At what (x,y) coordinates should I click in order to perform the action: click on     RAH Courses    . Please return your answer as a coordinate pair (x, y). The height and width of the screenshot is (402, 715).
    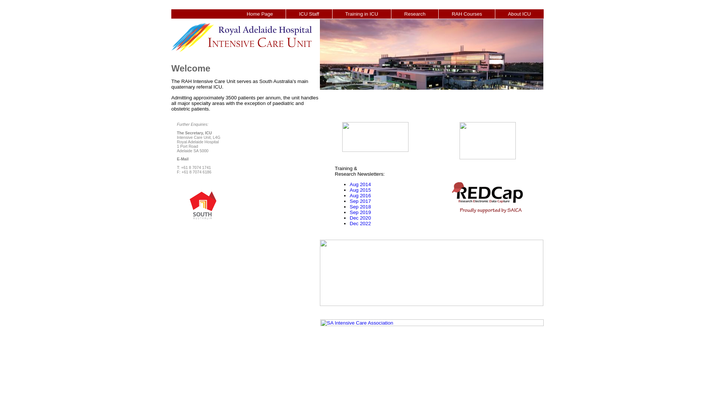
    Looking at the image, I should click on (467, 14).